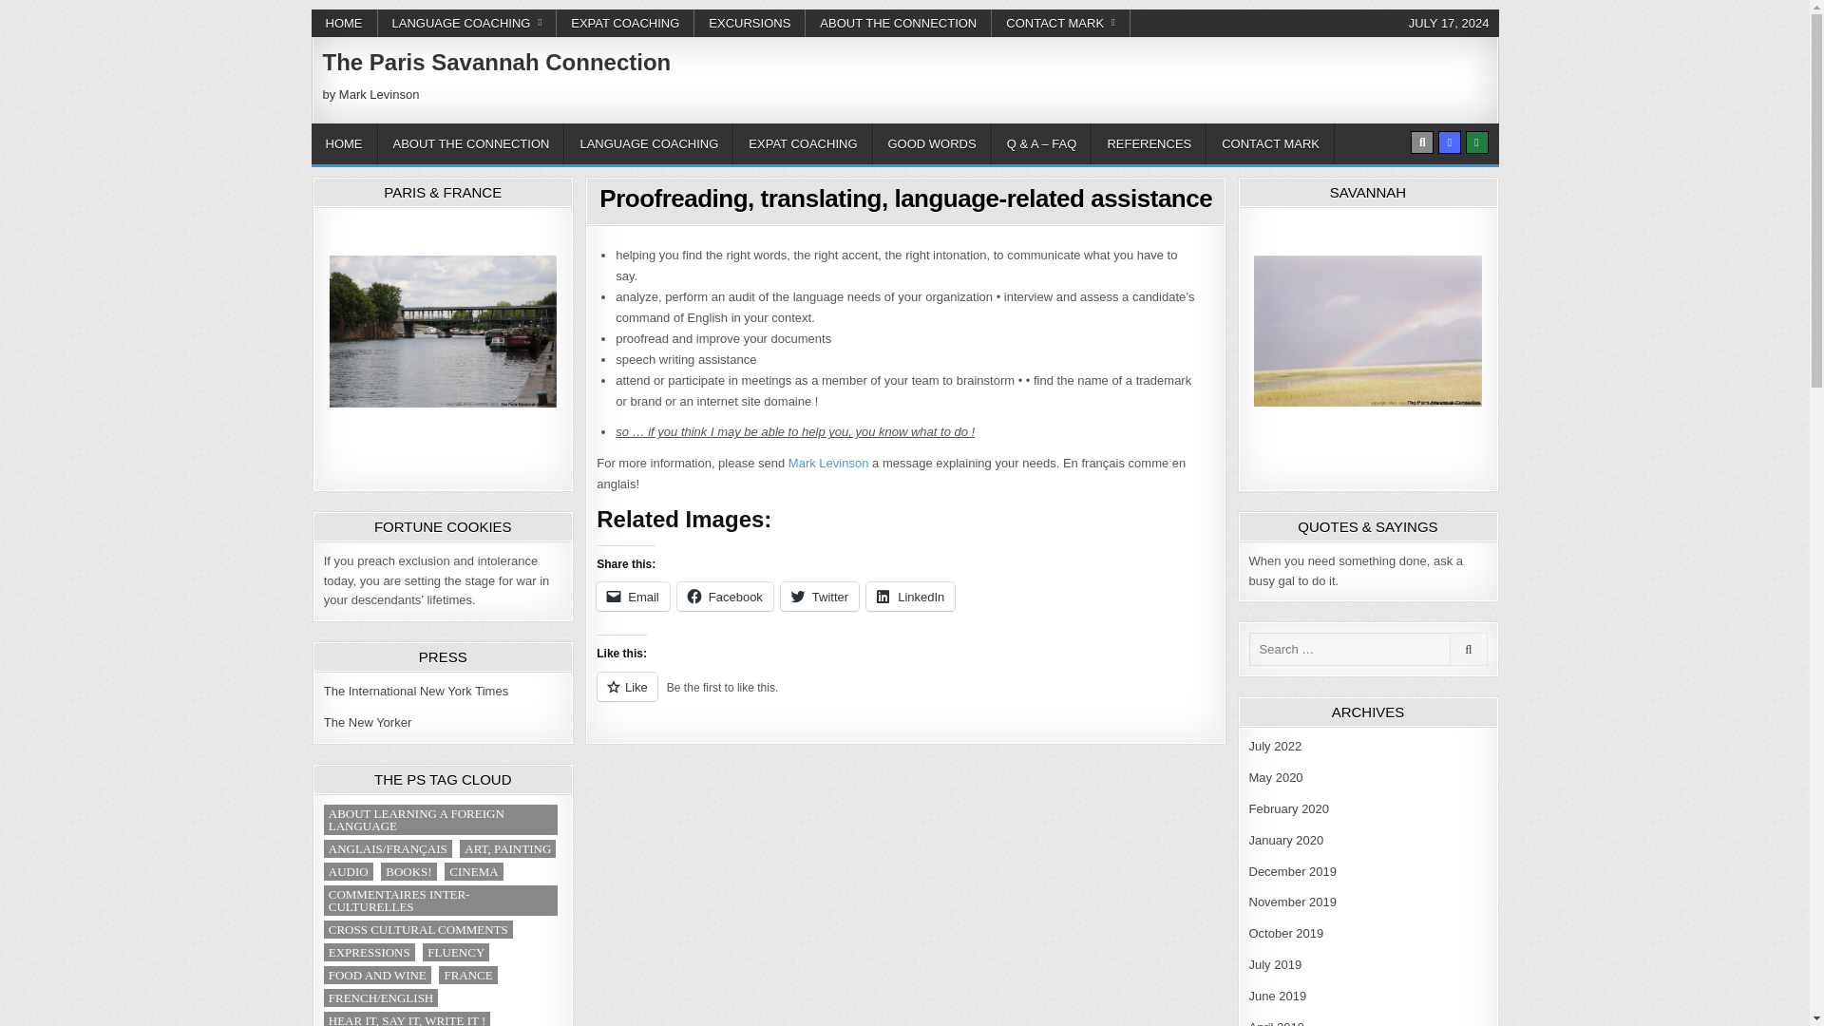  I want to click on CONTACT MARK, so click(1061, 23).